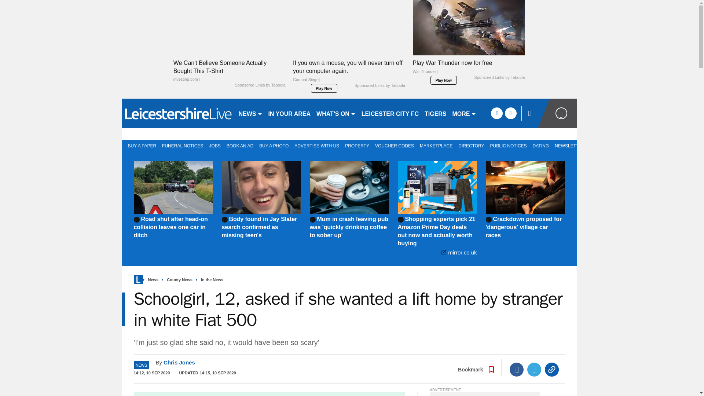  Describe the element at coordinates (177, 113) in the screenshot. I see `leicestermercury` at that location.